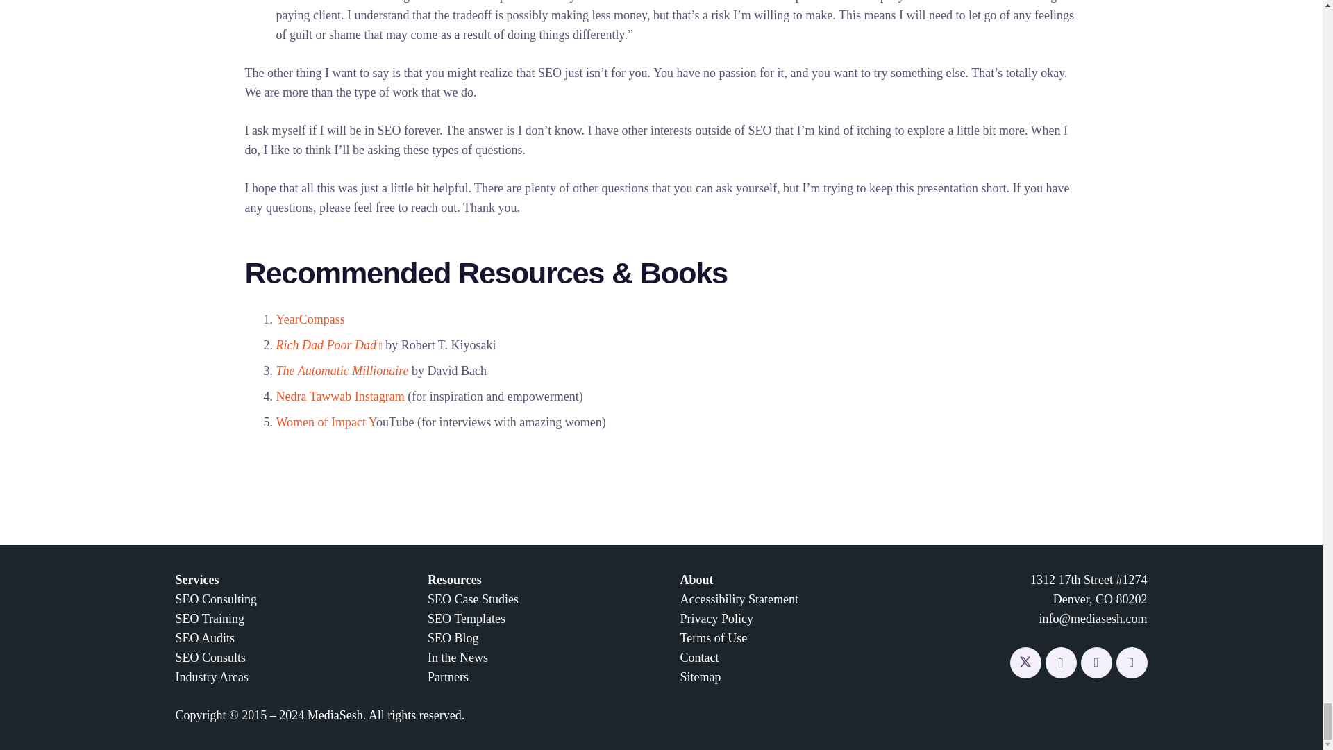 The height and width of the screenshot is (750, 1333). What do you see at coordinates (340, 396) in the screenshot?
I see `Nedra Tawwab Instagram` at bounding box center [340, 396].